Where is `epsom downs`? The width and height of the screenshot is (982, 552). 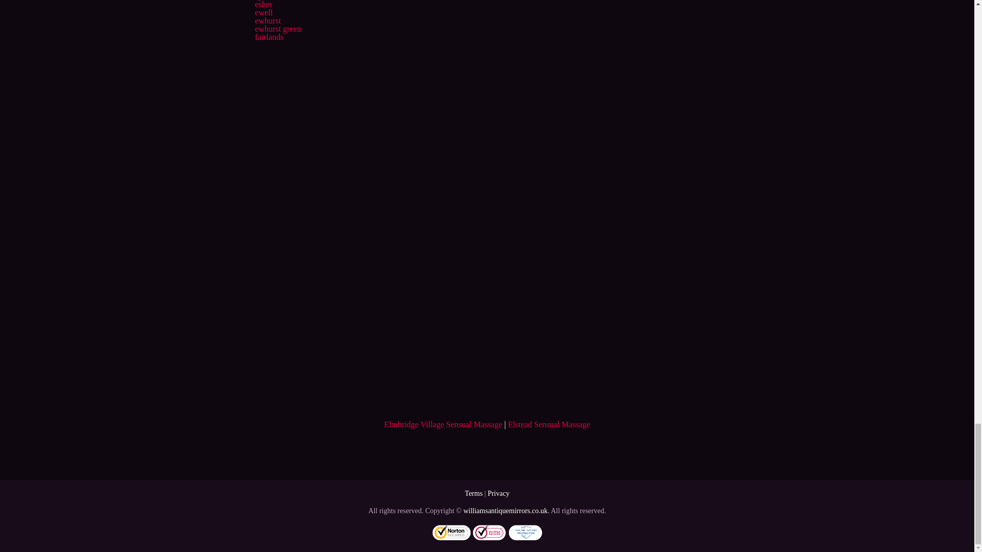 epsom downs is located at coordinates (277, 0).